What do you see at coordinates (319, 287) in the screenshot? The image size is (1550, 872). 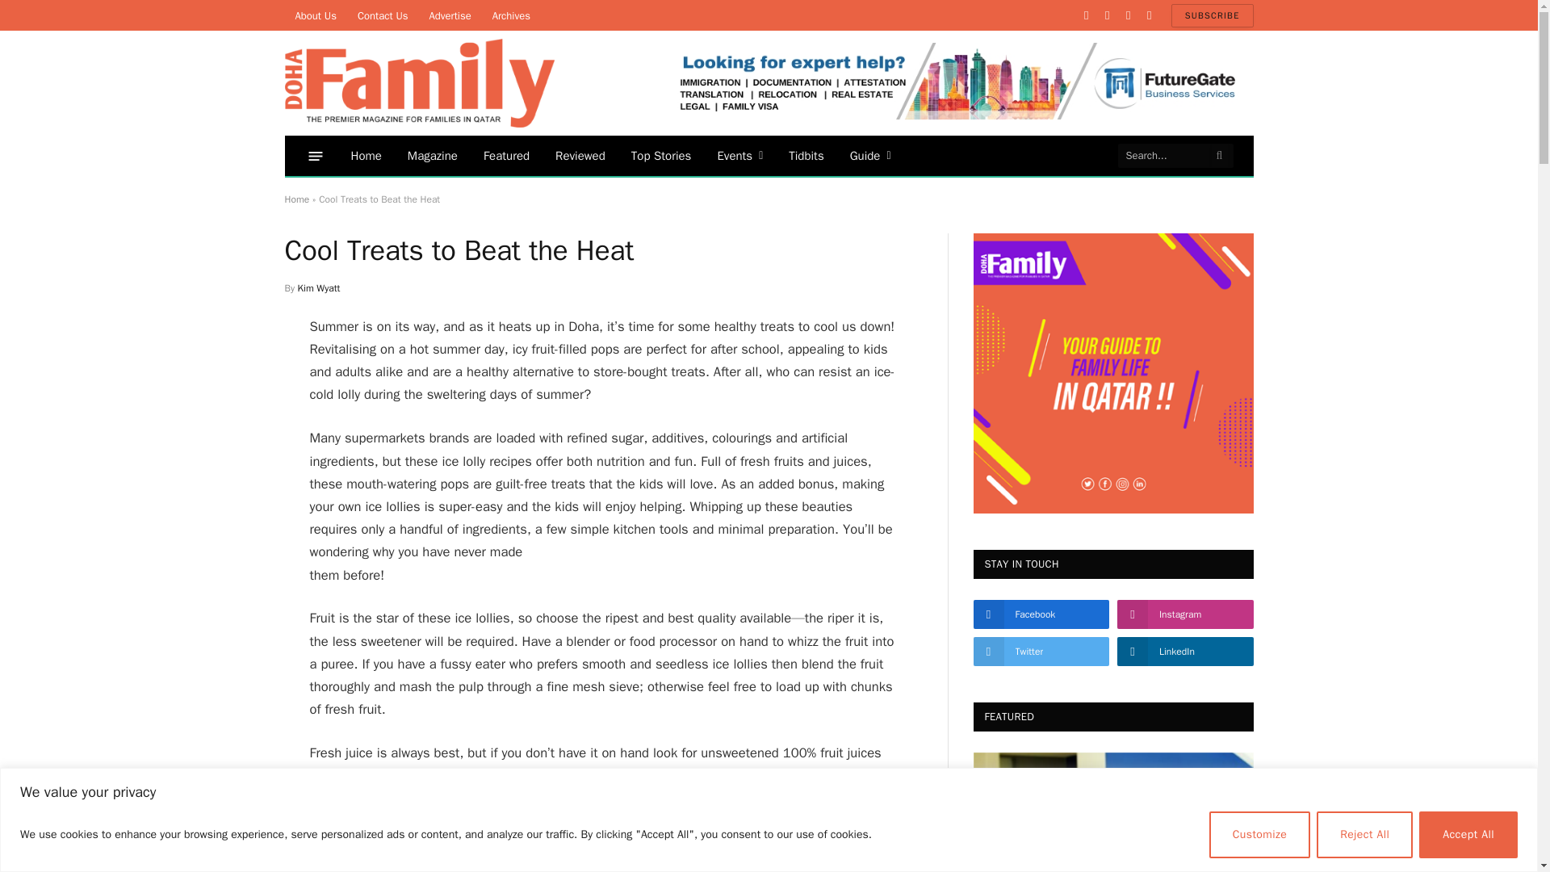 I see `Posts by Kim Wyatt` at bounding box center [319, 287].